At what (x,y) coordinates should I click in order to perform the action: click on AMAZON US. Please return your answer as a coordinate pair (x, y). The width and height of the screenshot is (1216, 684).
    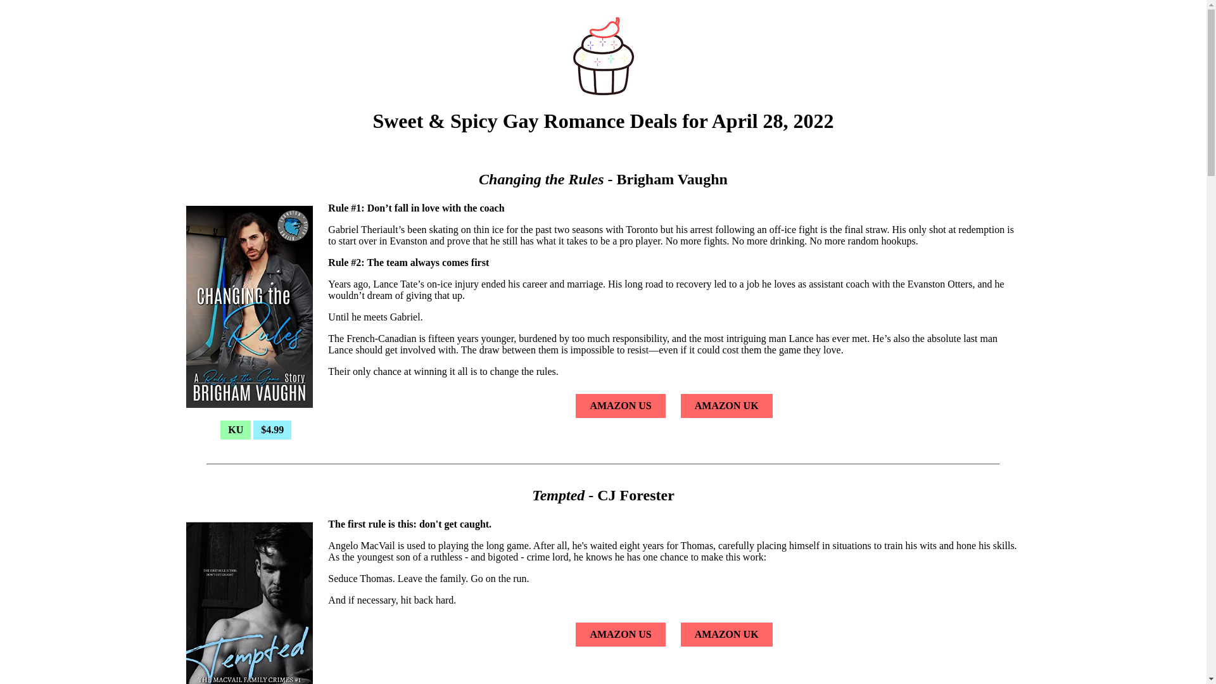
    Looking at the image, I should click on (619, 405).